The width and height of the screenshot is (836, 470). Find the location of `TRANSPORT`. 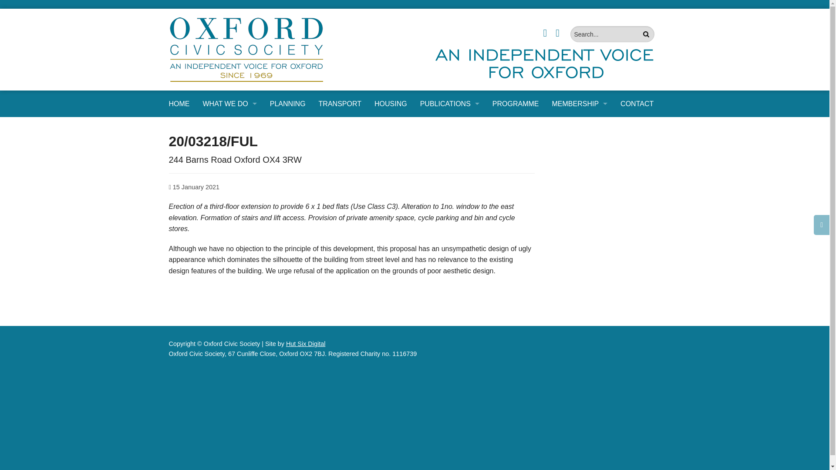

TRANSPORT is located at coordinates (340, 104).